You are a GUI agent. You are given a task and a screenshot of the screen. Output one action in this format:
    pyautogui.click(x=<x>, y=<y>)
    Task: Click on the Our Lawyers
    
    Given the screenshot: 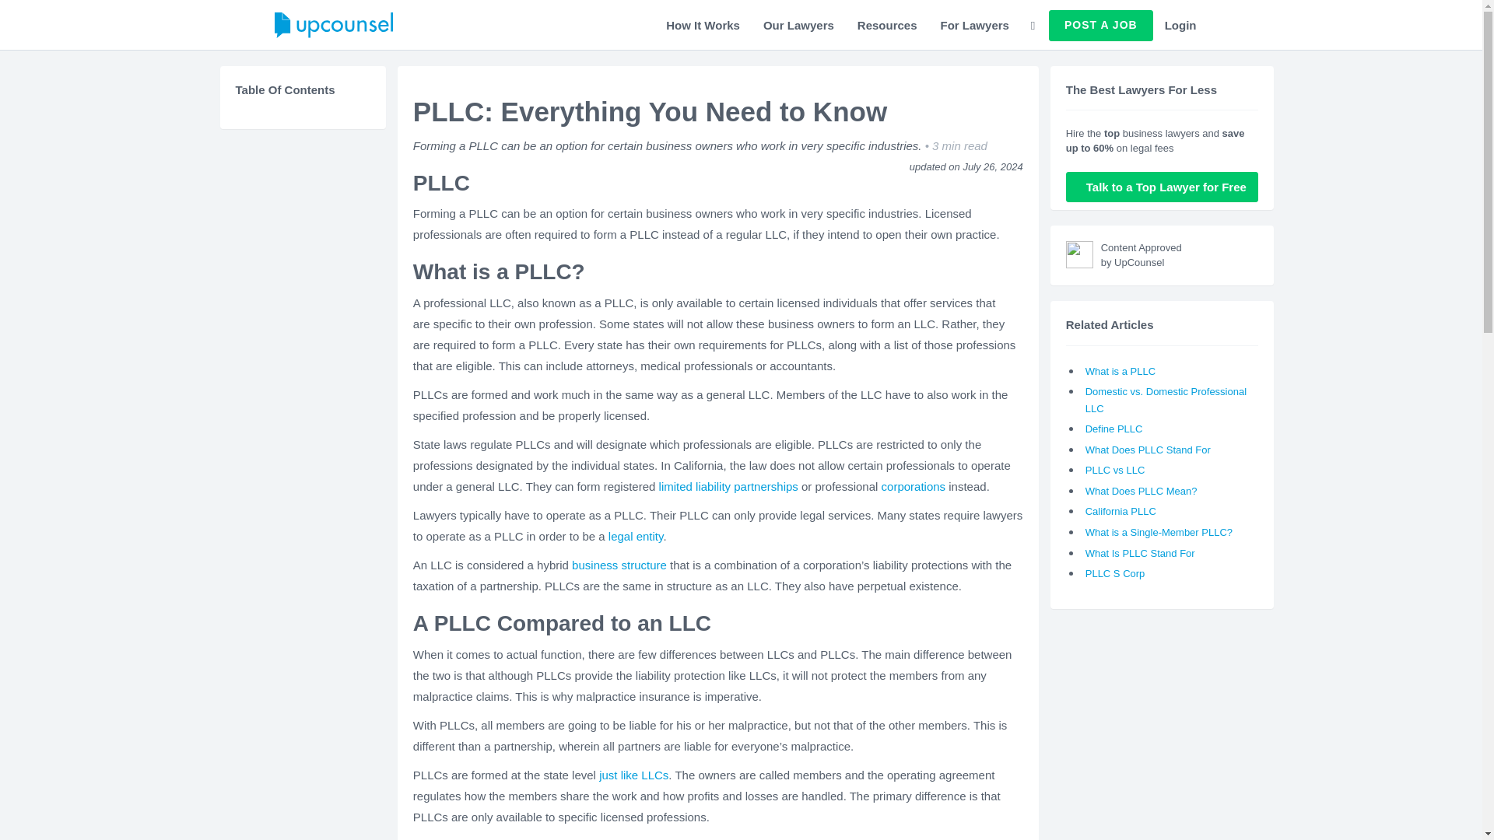 What is the action you would take?
    pyautogui.click(x=798, y=25)
    